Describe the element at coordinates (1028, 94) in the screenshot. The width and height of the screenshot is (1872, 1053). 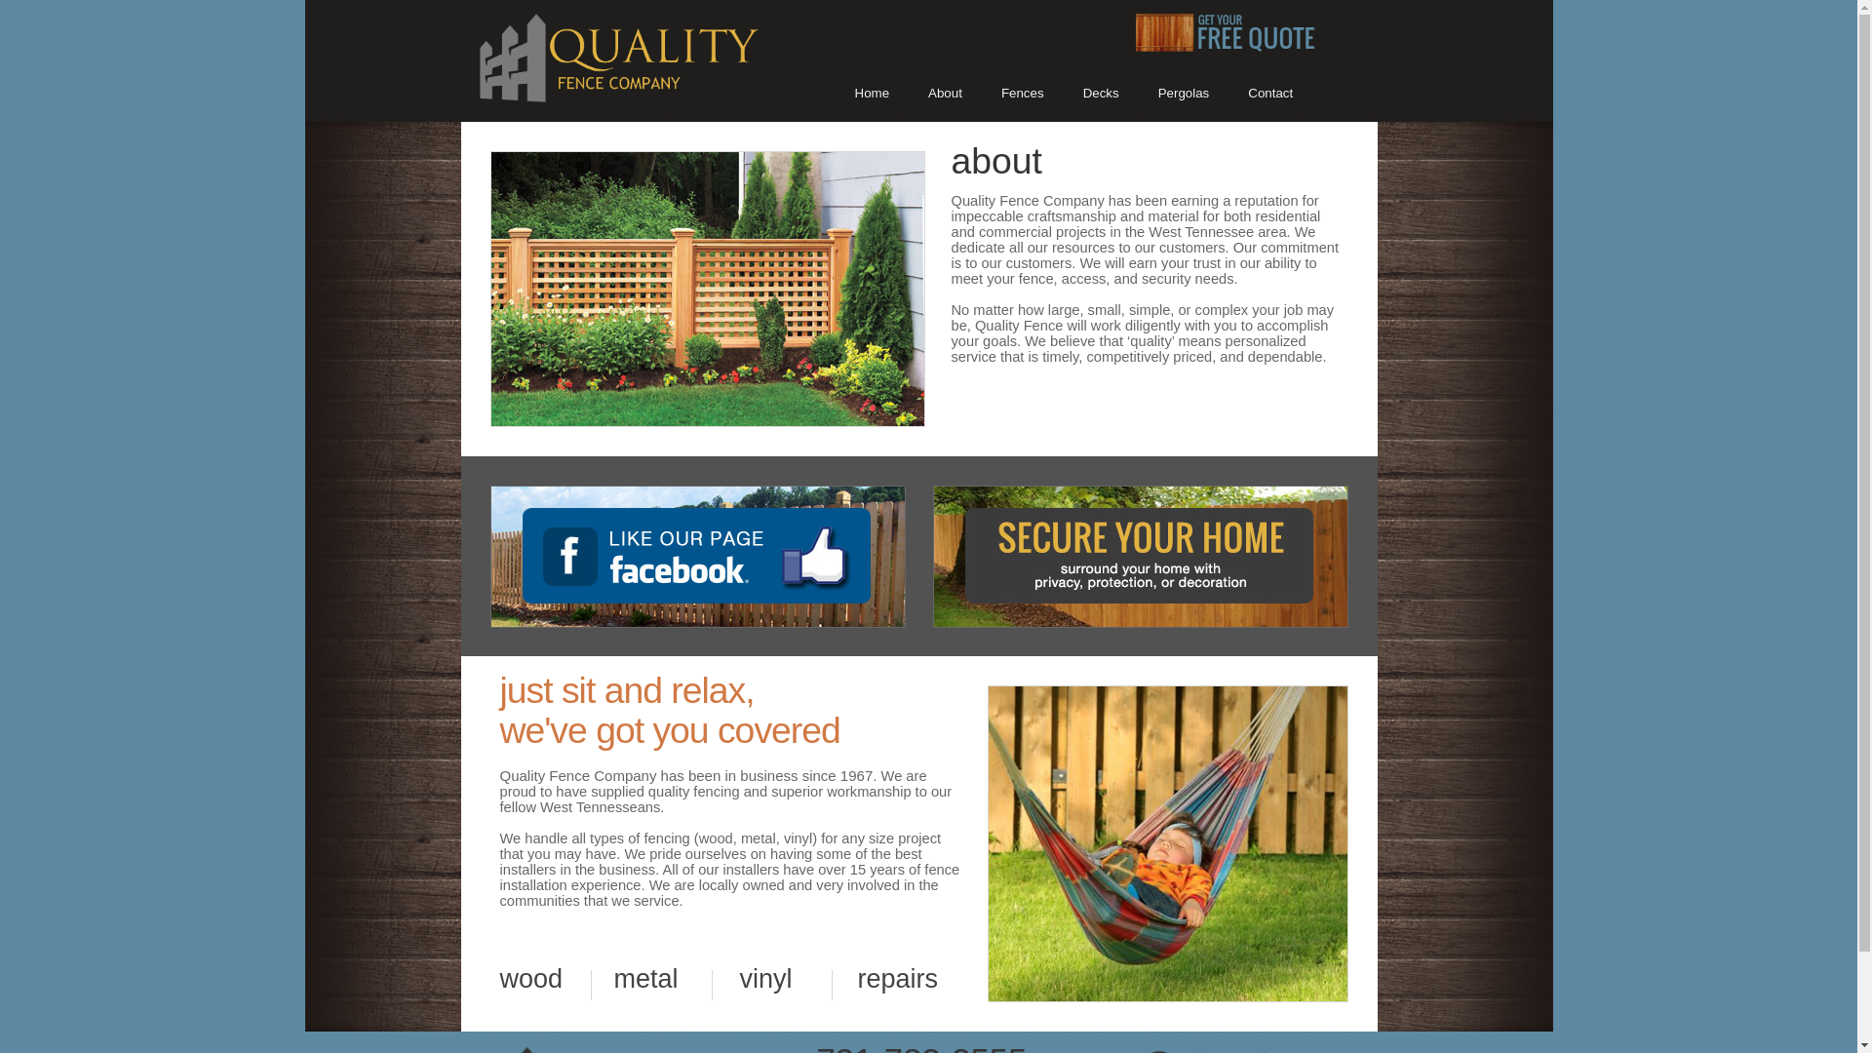
I see `Fences` at that location.